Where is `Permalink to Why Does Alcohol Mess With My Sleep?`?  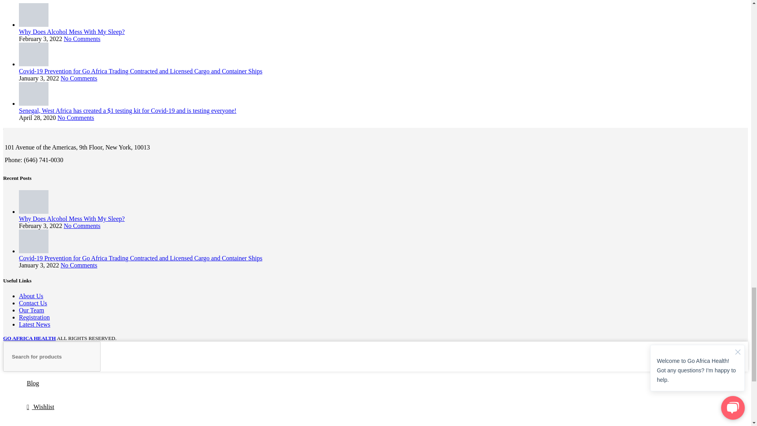
Permalink to Why Does Alcohol Mess With My Sleep? is located at coordinates (72, 32).